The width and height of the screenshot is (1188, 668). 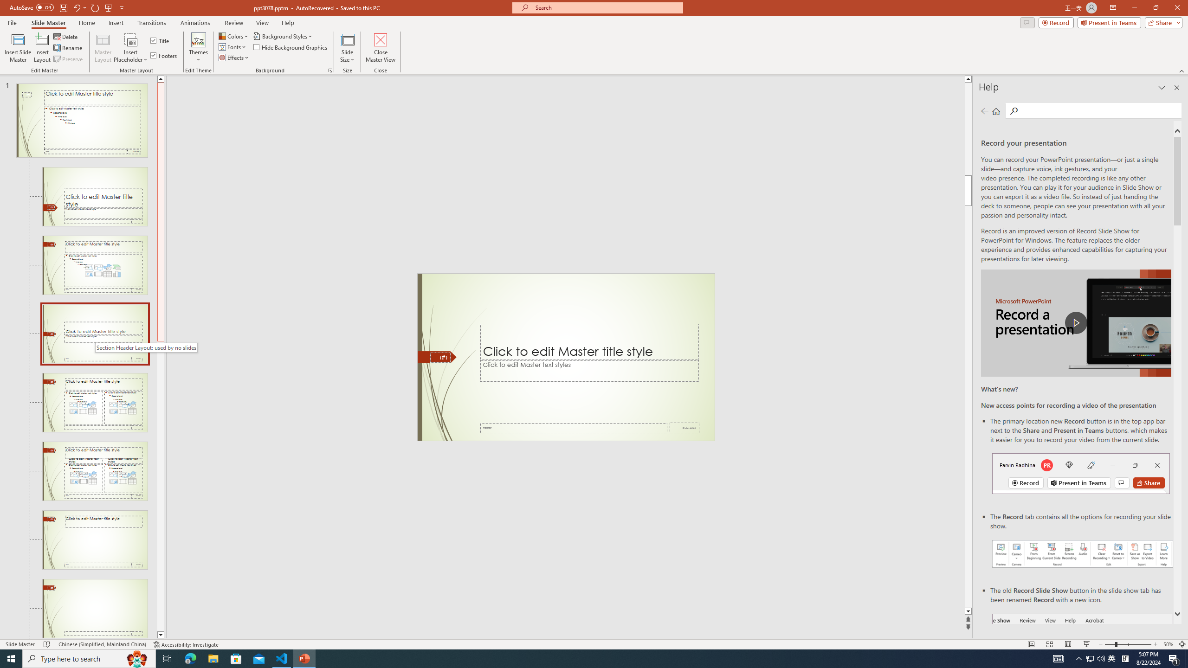 I want to click on Content, so click(x=131, y=39).